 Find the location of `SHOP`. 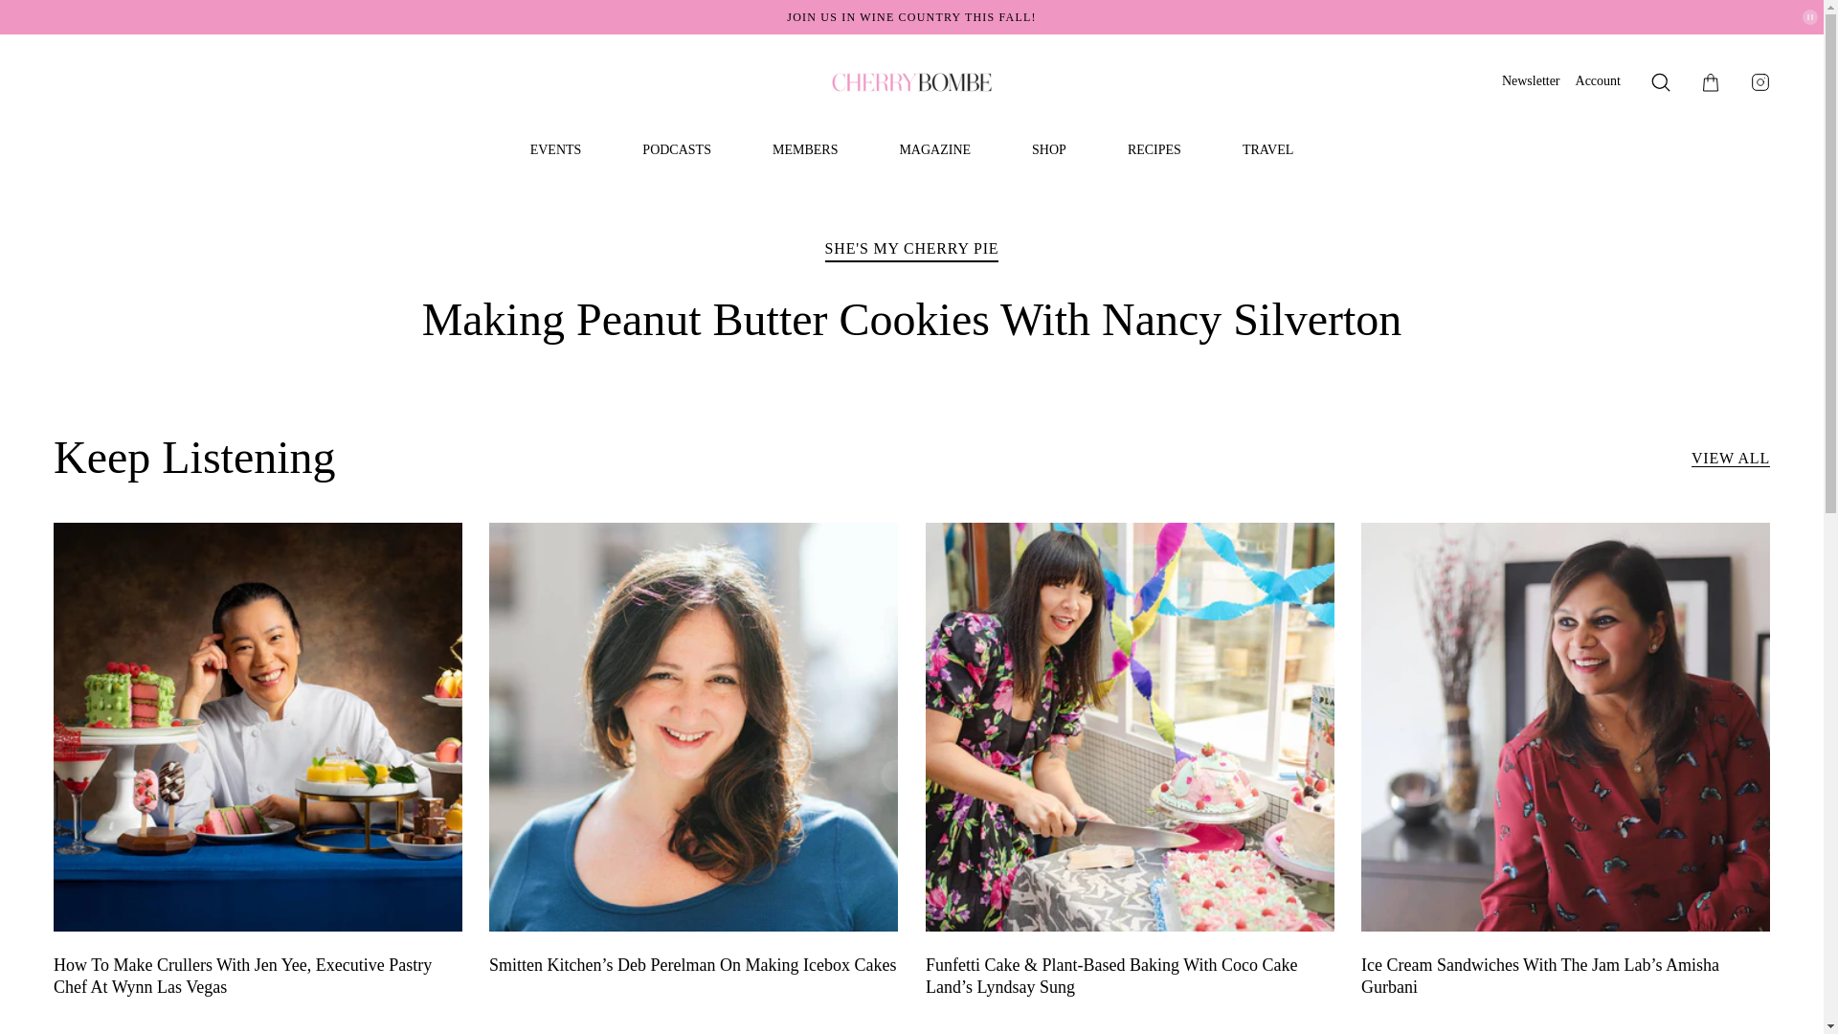

SHOP is located at coordinates (1048, 150).